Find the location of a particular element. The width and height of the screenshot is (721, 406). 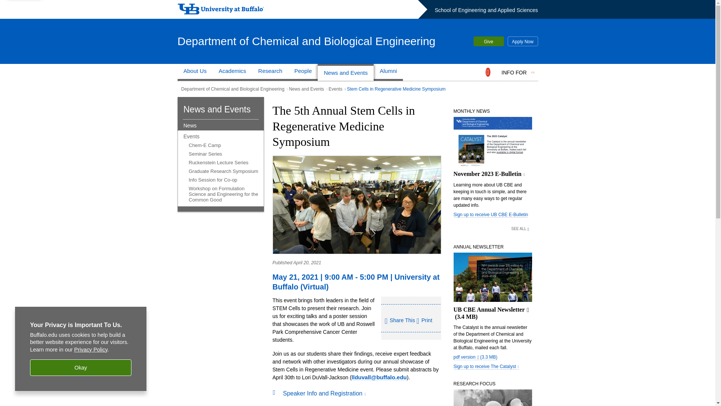

Give is located at coordinates (488, 41).